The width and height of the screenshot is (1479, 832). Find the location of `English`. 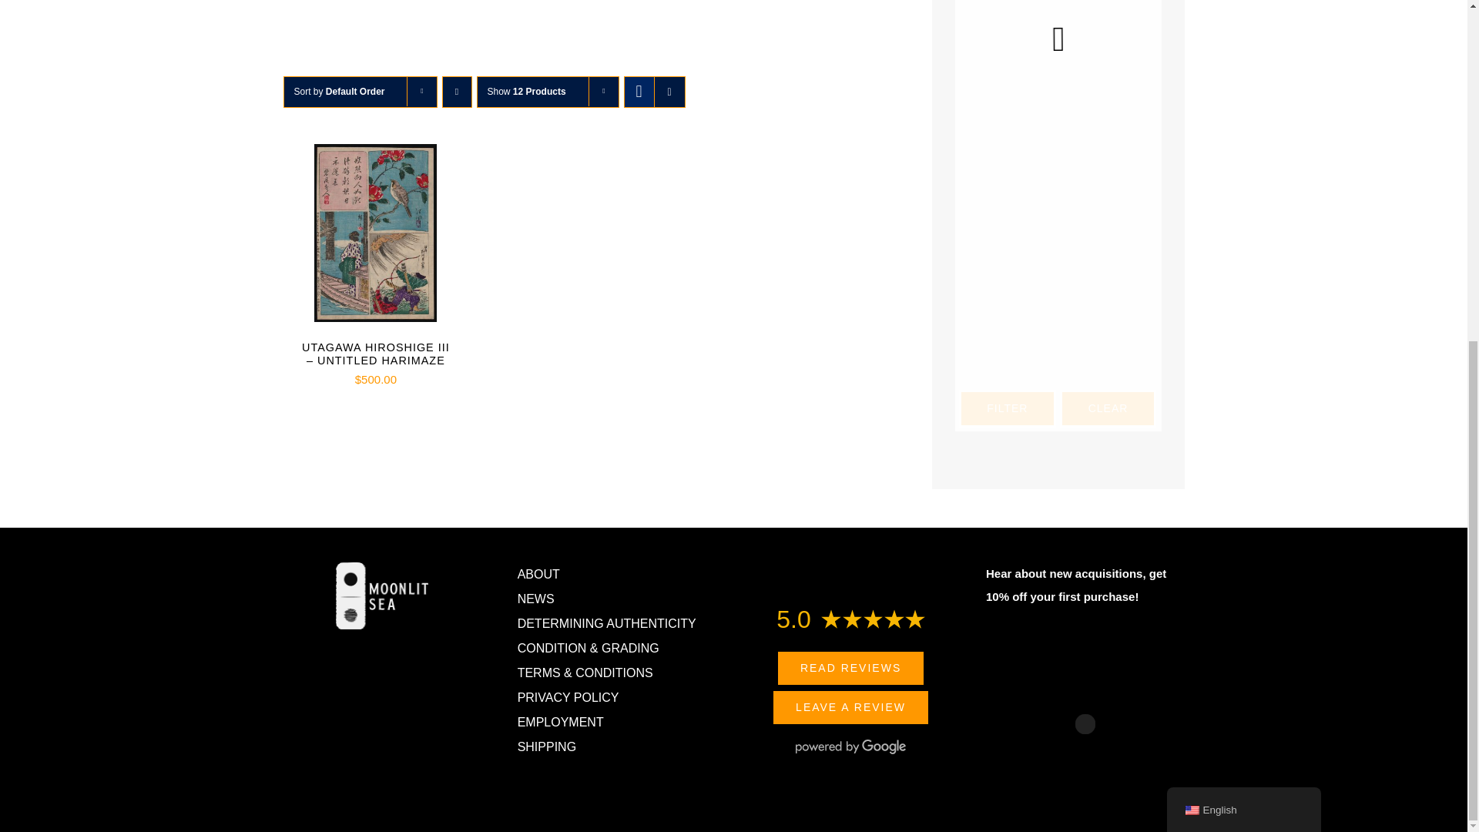

English is located at coordinates (1191, 238).